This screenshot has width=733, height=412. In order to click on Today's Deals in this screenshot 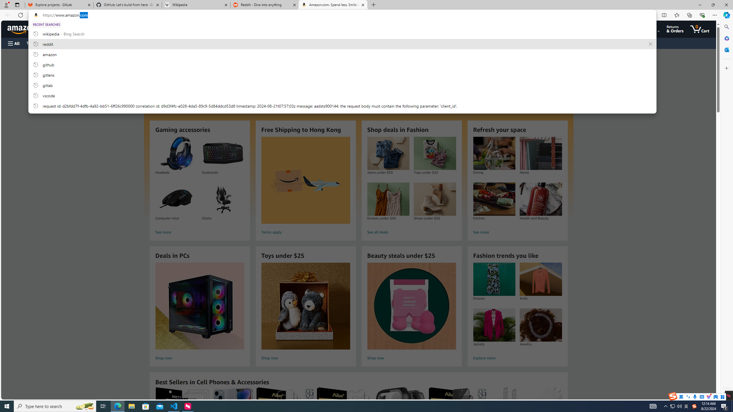, I will do `click(38, 43)`.